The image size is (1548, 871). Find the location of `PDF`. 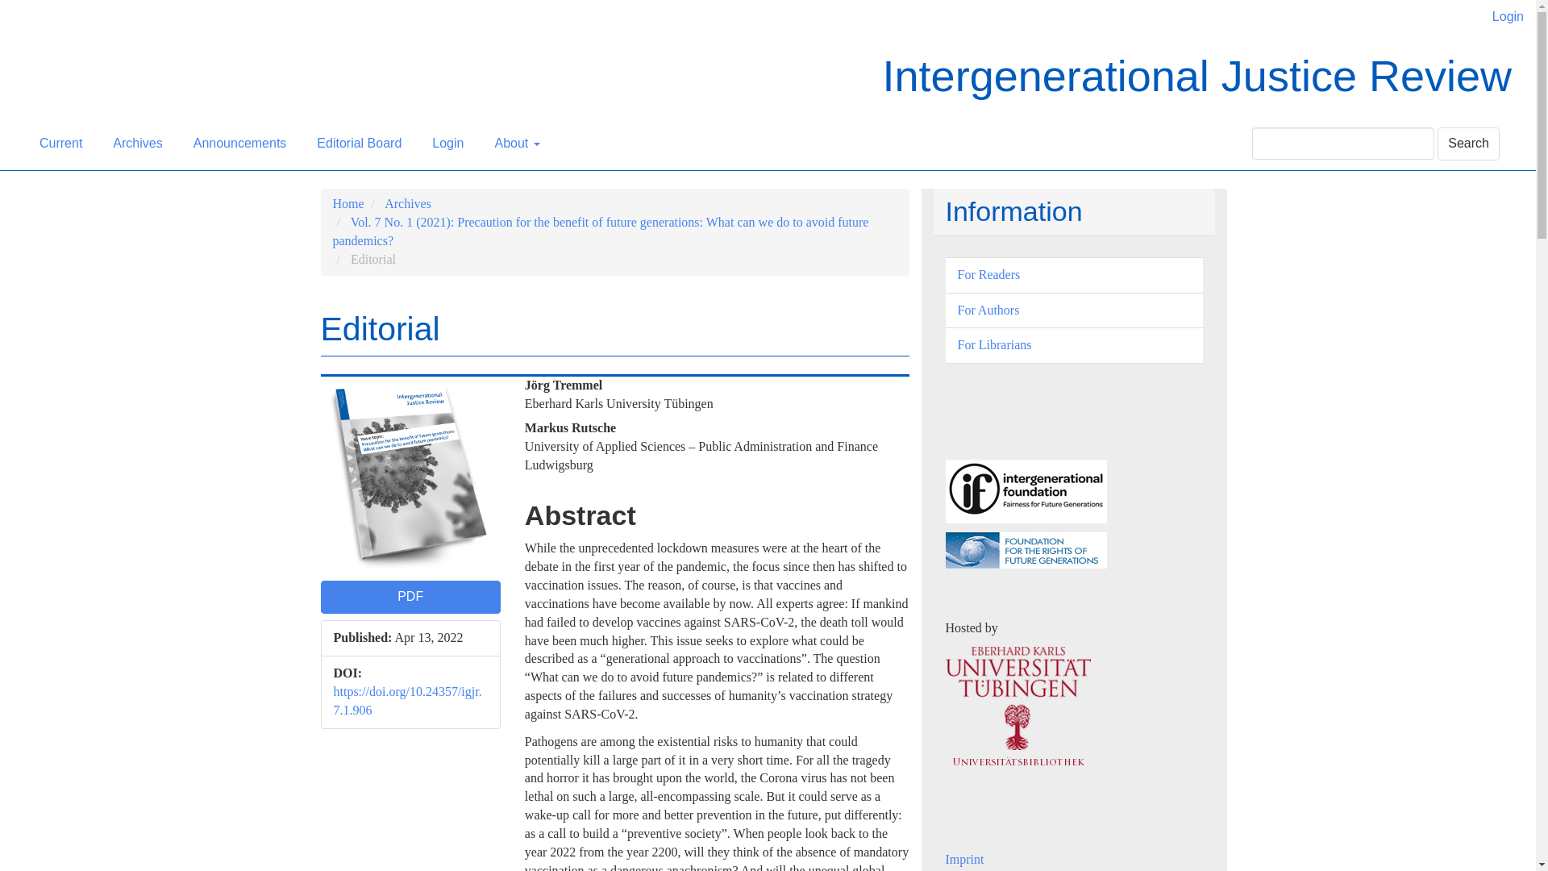

PDF is located at coordinates (410, 597).